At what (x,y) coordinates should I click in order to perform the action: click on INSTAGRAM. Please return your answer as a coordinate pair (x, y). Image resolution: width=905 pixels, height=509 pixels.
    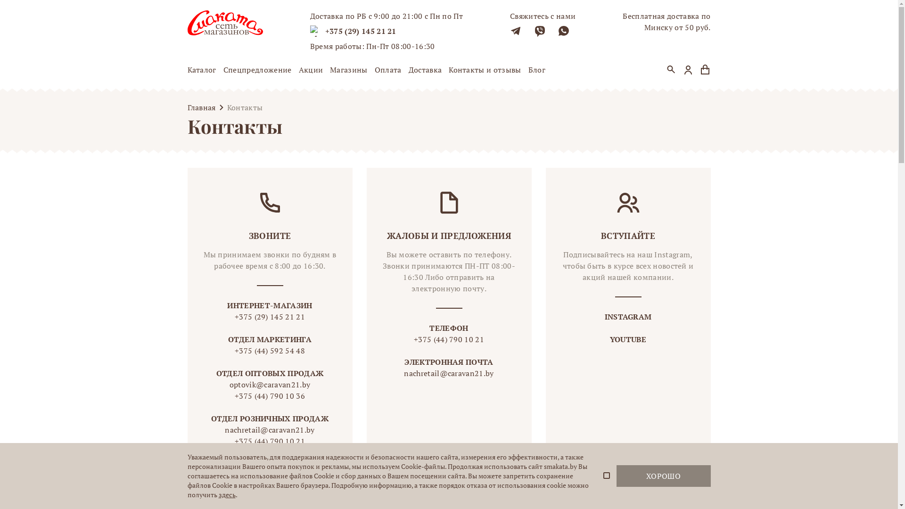
    Looking at the image, I should click on (628, 317).